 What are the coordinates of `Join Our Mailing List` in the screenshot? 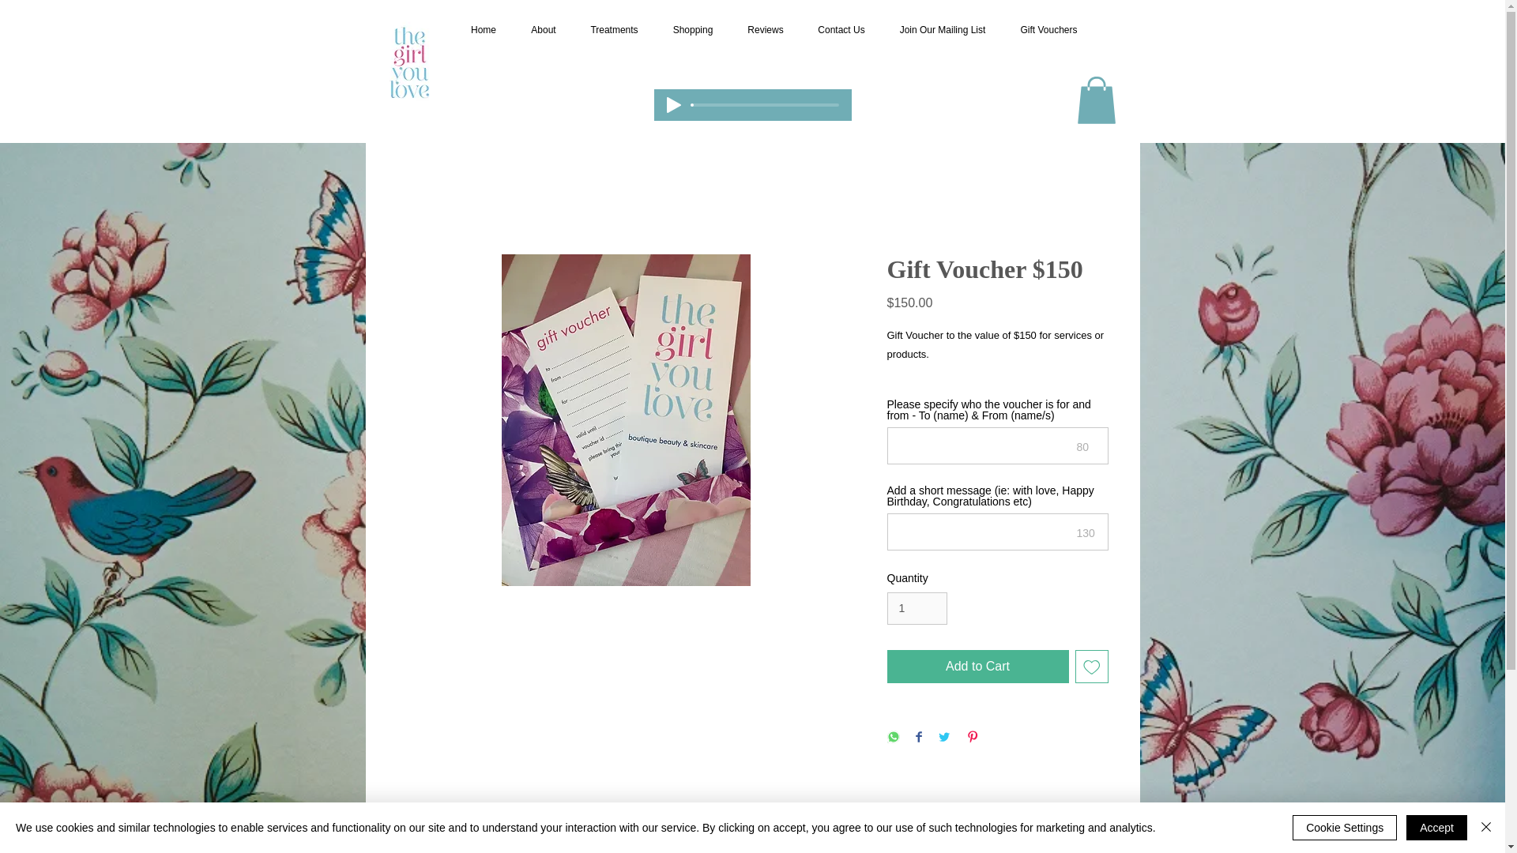 It's located at (942, 29).